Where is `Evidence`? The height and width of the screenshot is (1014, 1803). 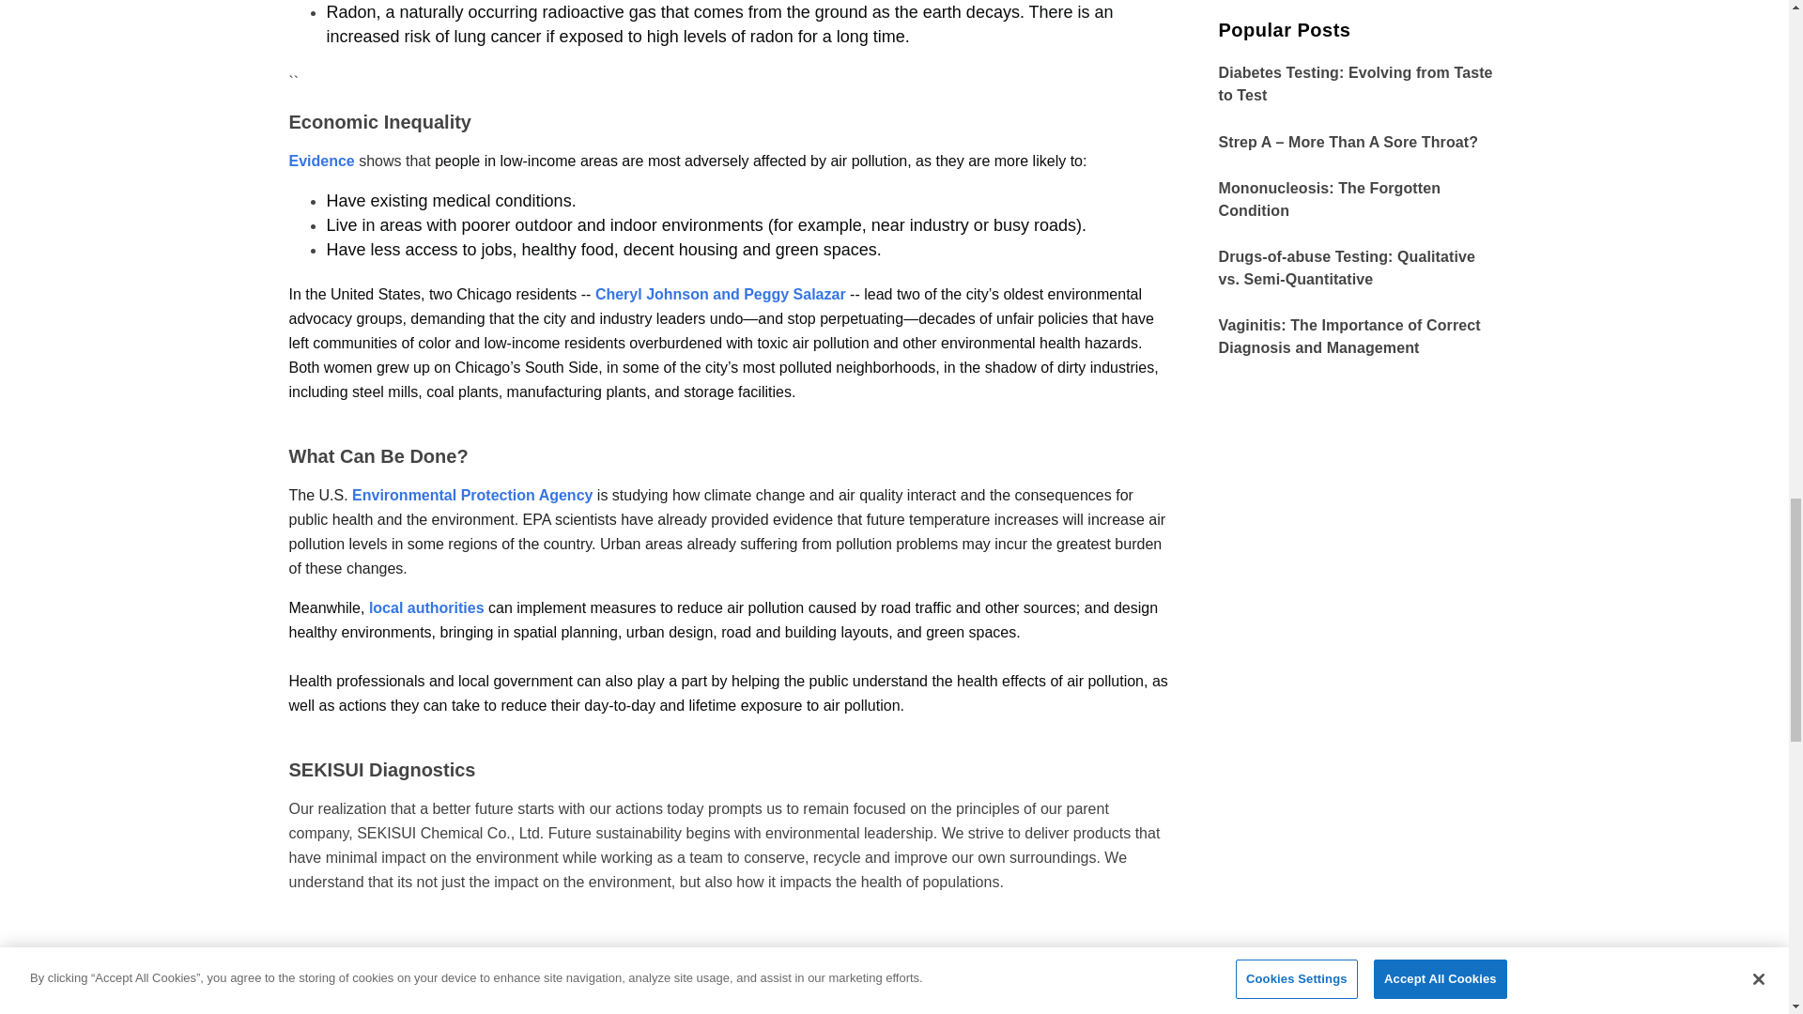
Evidence is located at coordinates (321, 161).